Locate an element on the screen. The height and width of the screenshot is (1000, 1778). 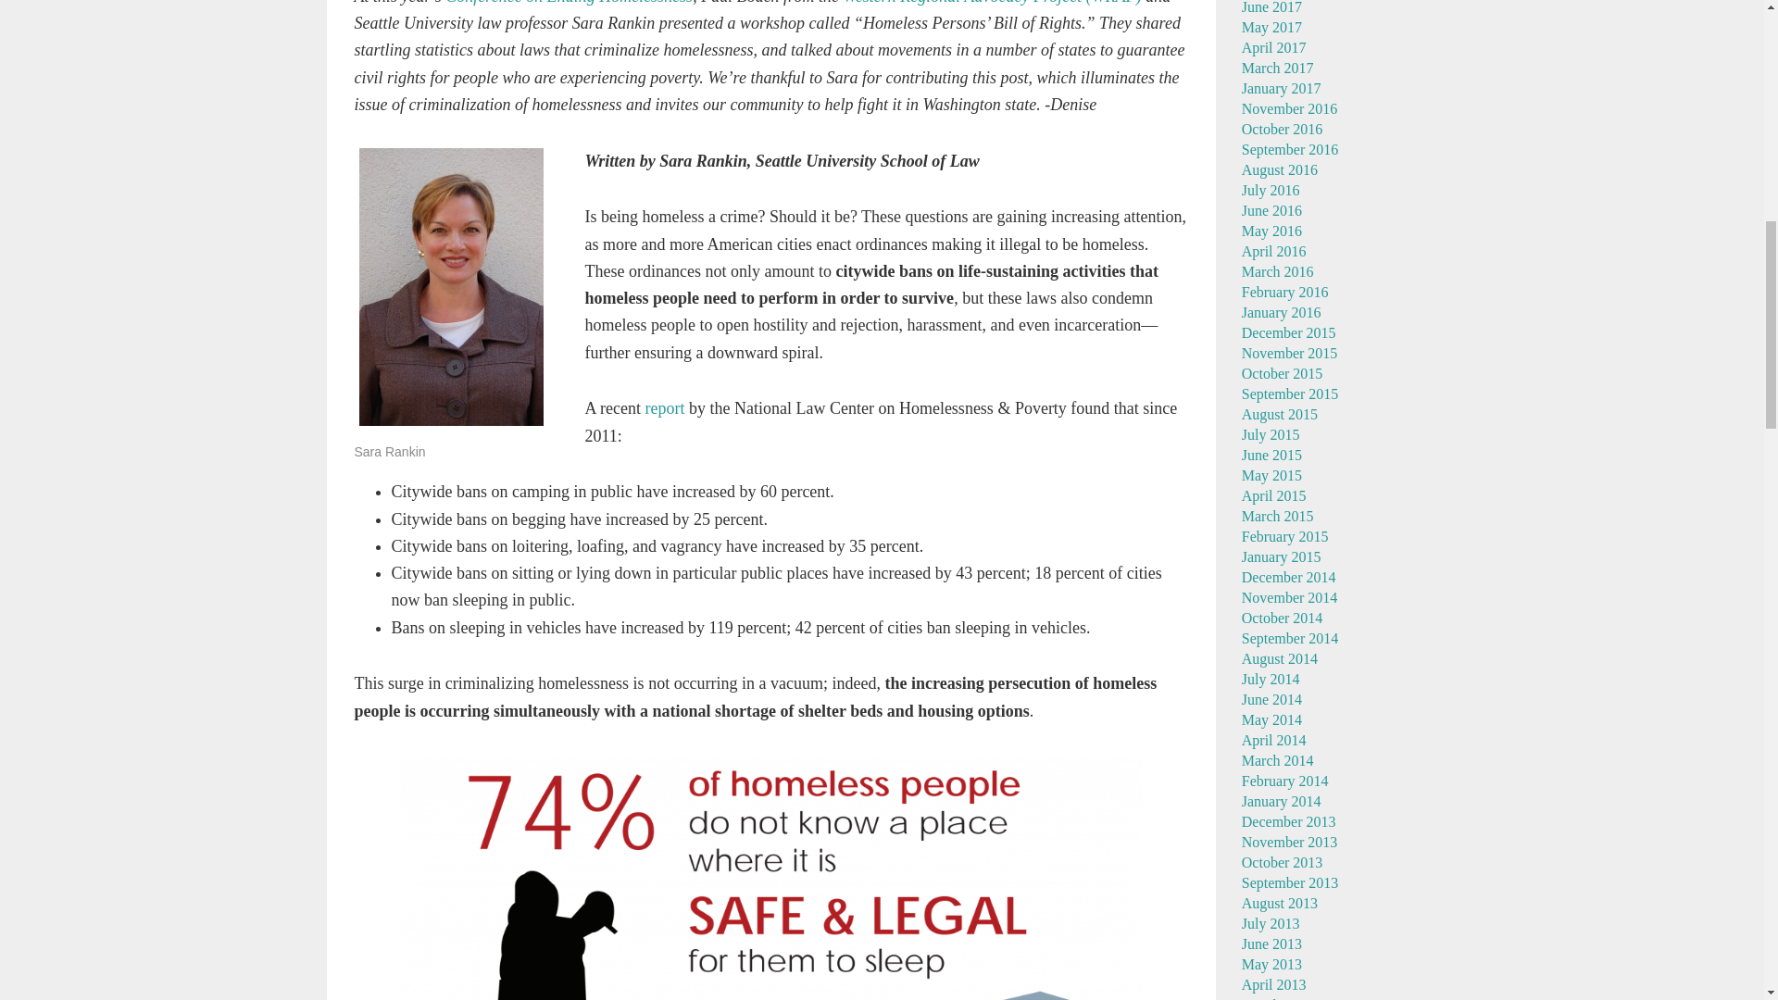
report is located at coordinates (664, 407).